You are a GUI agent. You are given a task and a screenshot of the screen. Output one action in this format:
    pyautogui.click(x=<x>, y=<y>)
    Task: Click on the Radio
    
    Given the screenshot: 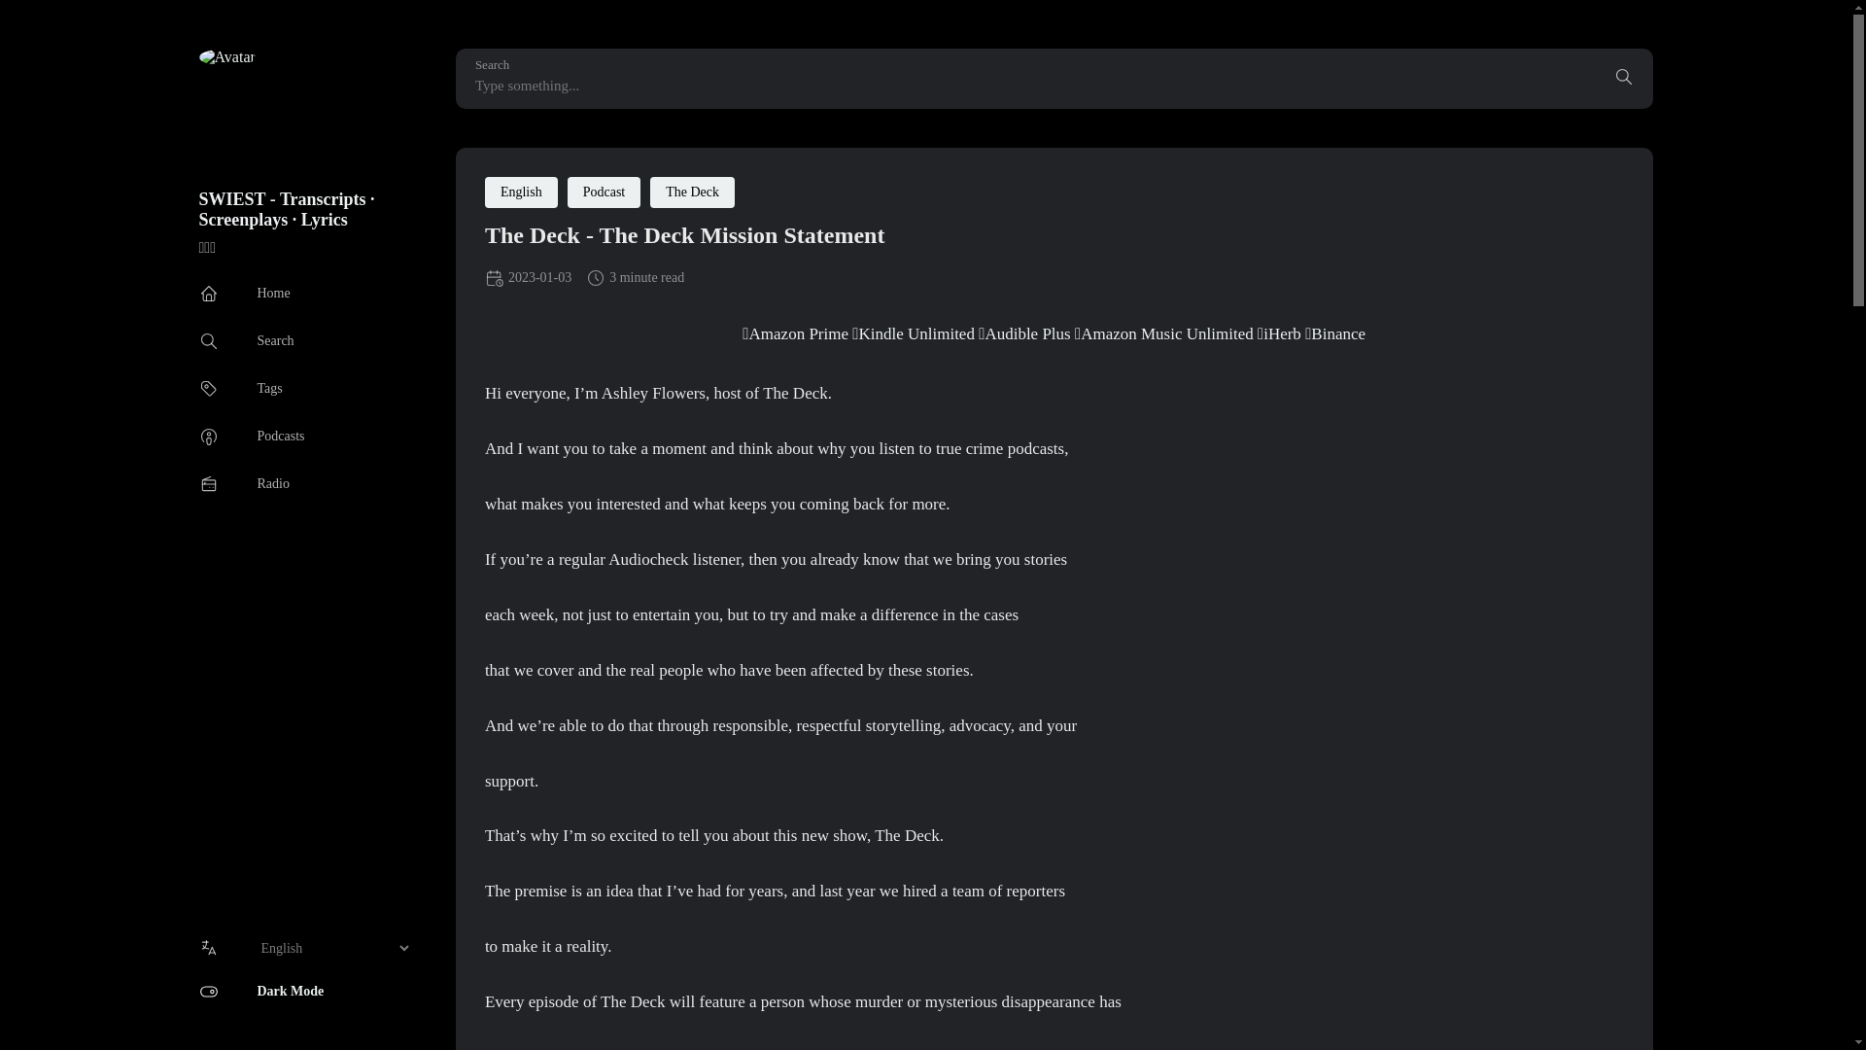 What is the action you would take?
    pyautogui.click(x=243, y=484)
    